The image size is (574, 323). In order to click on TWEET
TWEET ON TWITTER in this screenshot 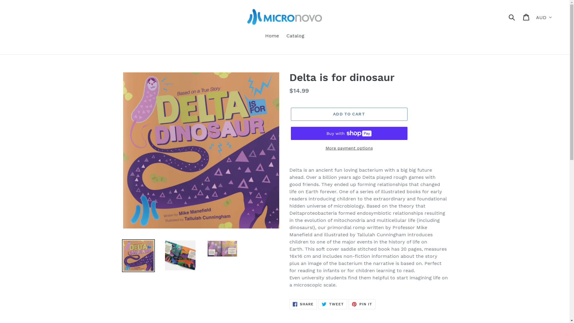, I will do `click(333, 304)`.